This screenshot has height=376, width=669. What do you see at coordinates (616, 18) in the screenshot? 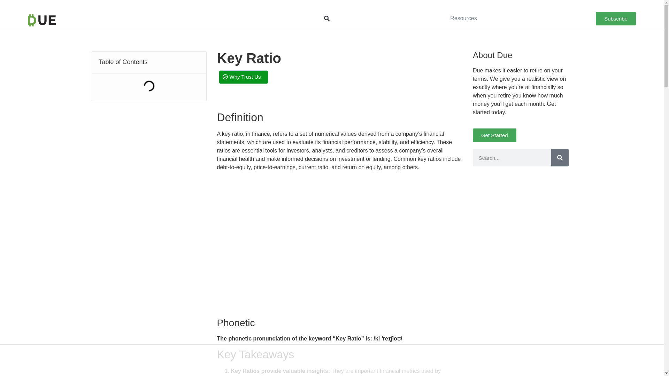
I see `Subscribe` at bounding box center [616, 18].